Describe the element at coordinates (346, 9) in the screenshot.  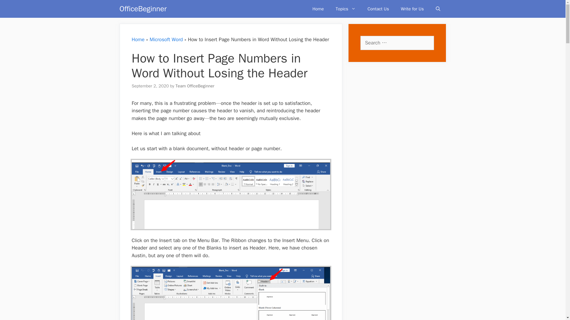
I see `Topics` at that location.